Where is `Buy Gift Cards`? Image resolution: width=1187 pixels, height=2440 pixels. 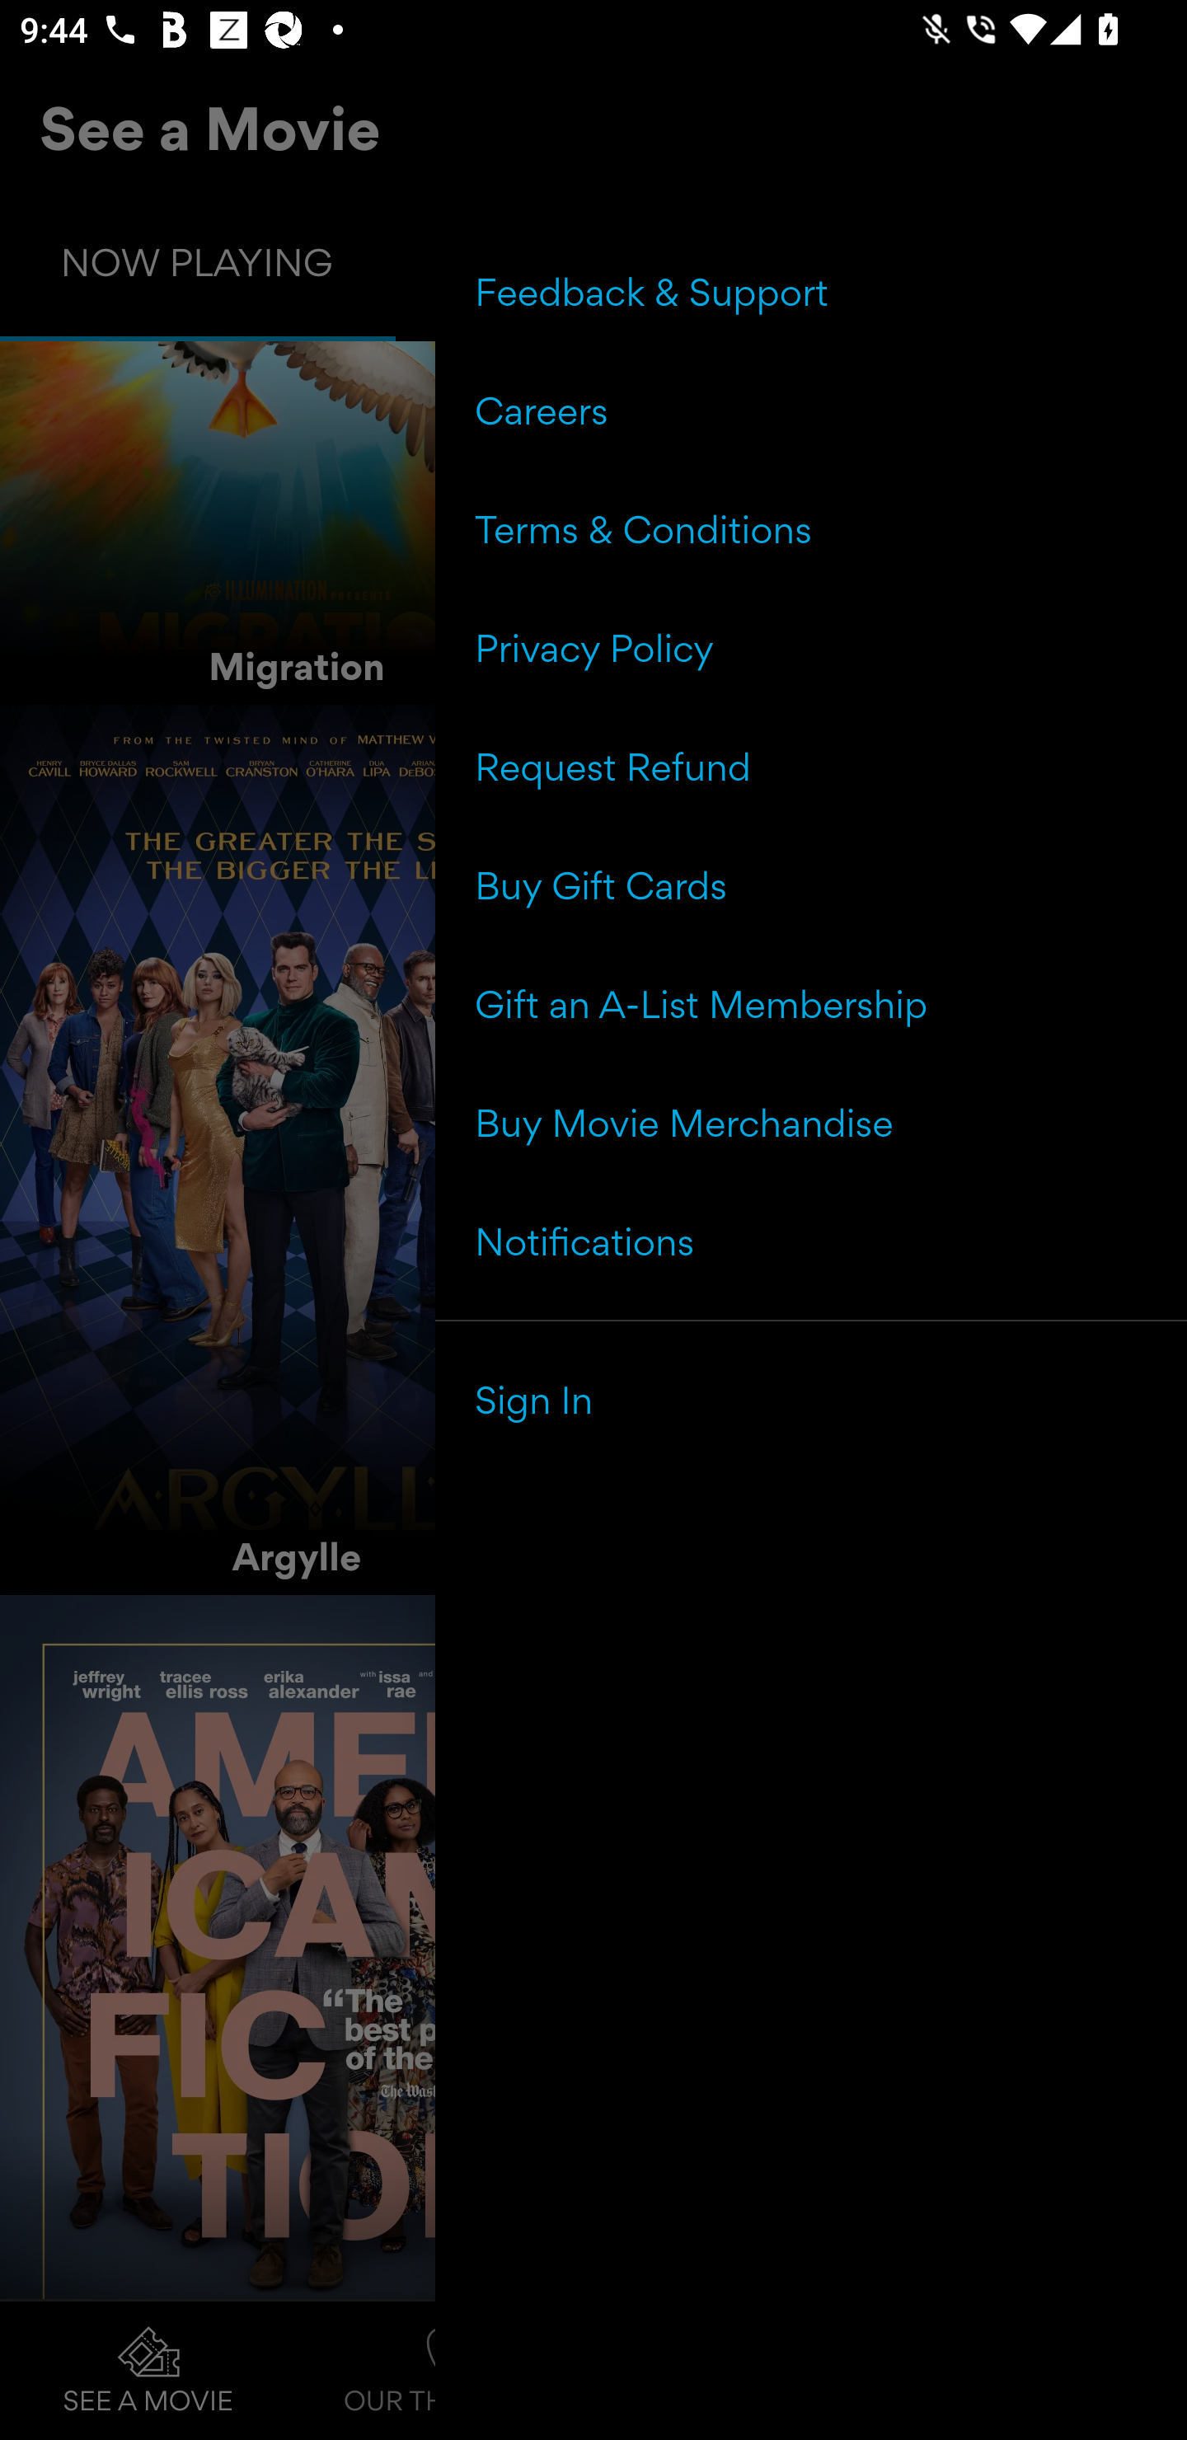
Buy Gift Cards is located at coordinates (811, 885).